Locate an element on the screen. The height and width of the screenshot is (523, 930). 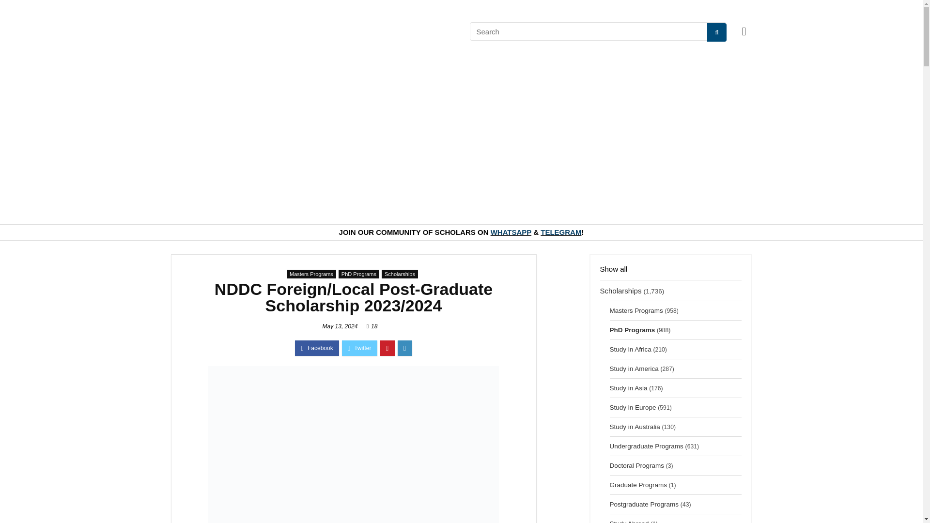
Scholarships is located at coordinates (399, 273).